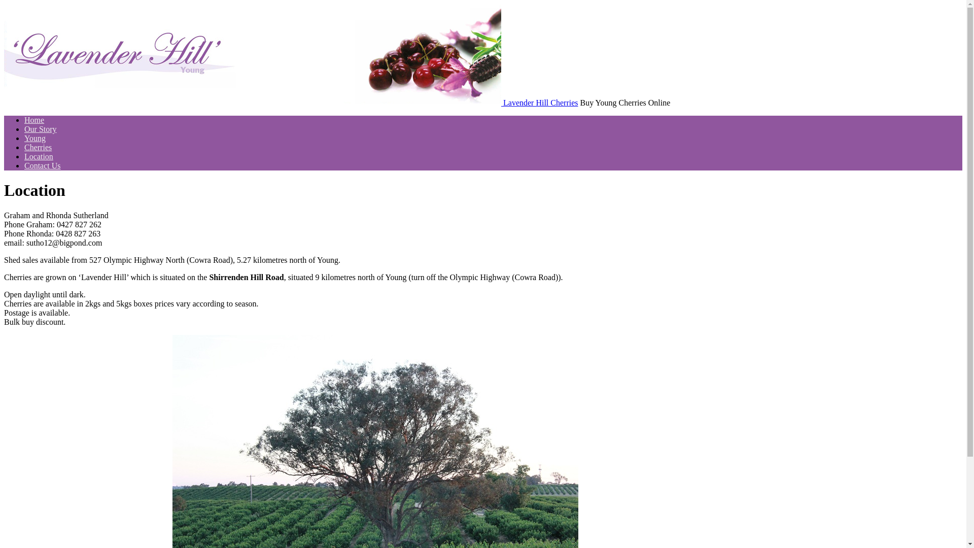 This screenshot has height=548, width=974. Describe the element at coordinates (34, 120) in the screenshot. I see `Home` at that location.